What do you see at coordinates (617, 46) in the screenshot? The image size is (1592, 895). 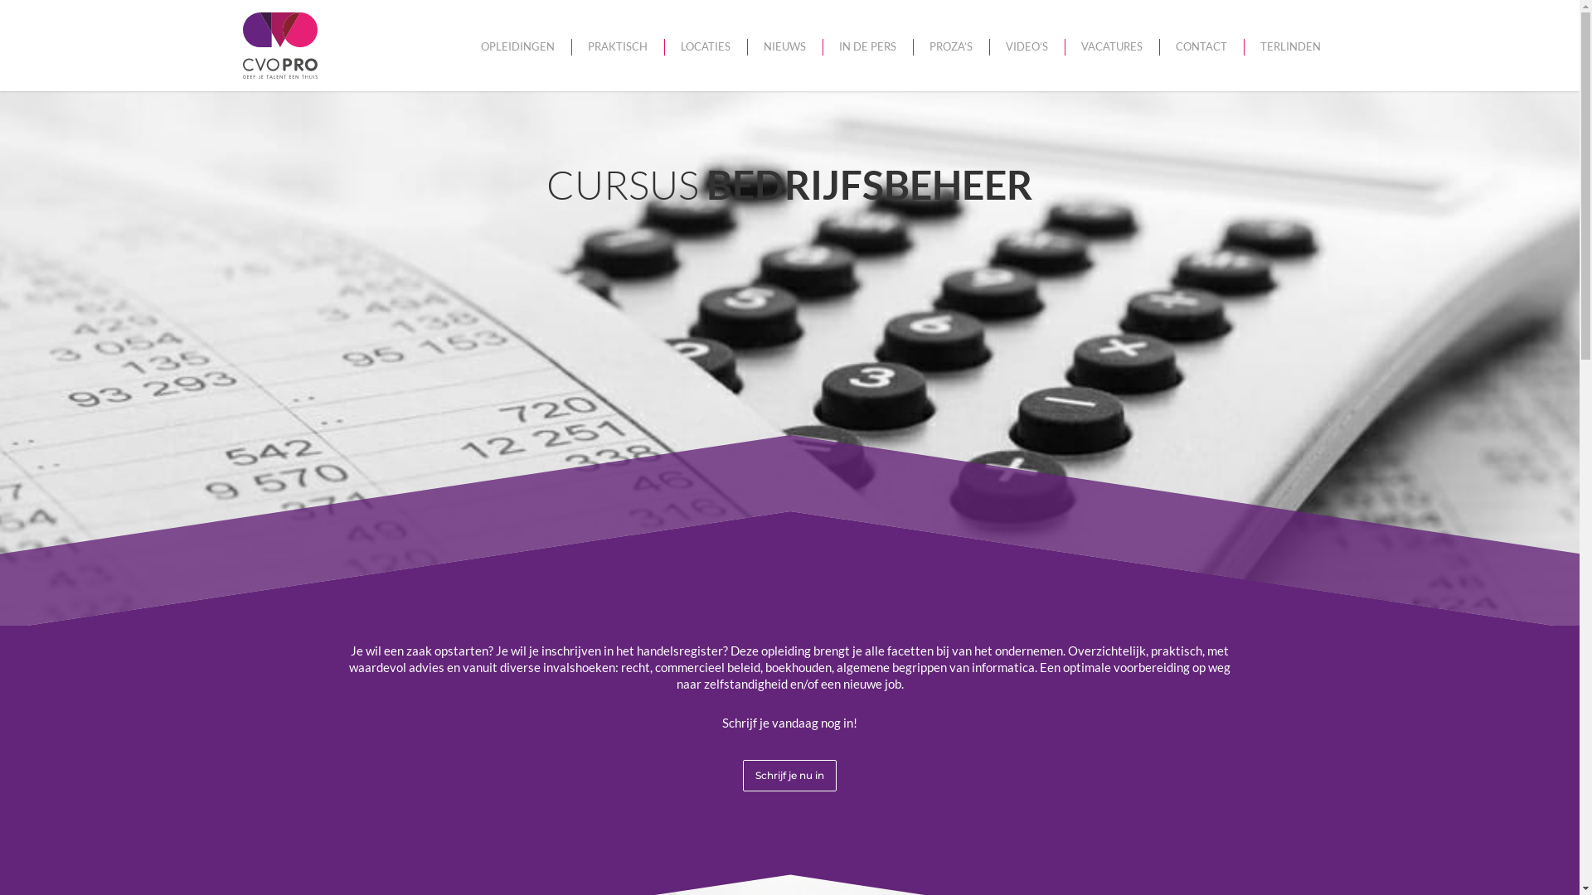 I see `PRAKTISCH` at bounding box center [617, 46].